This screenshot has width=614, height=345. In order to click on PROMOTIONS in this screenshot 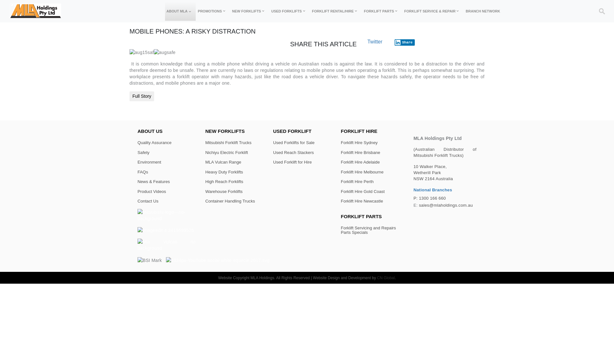, I will do `click(213, 11)`.